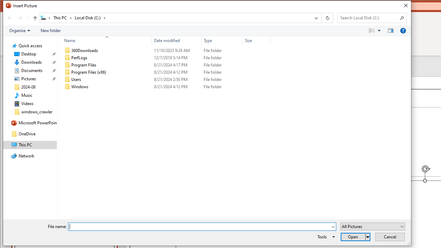  I want to click on Program Files (x86), so click(166, 72).